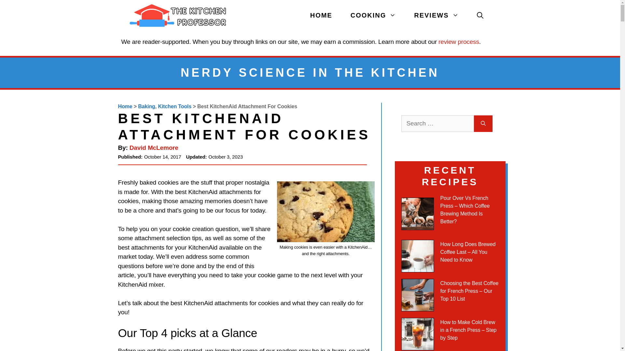 This screenshot has width=625, height=351. I want to click on HOME, so click(321, 16).